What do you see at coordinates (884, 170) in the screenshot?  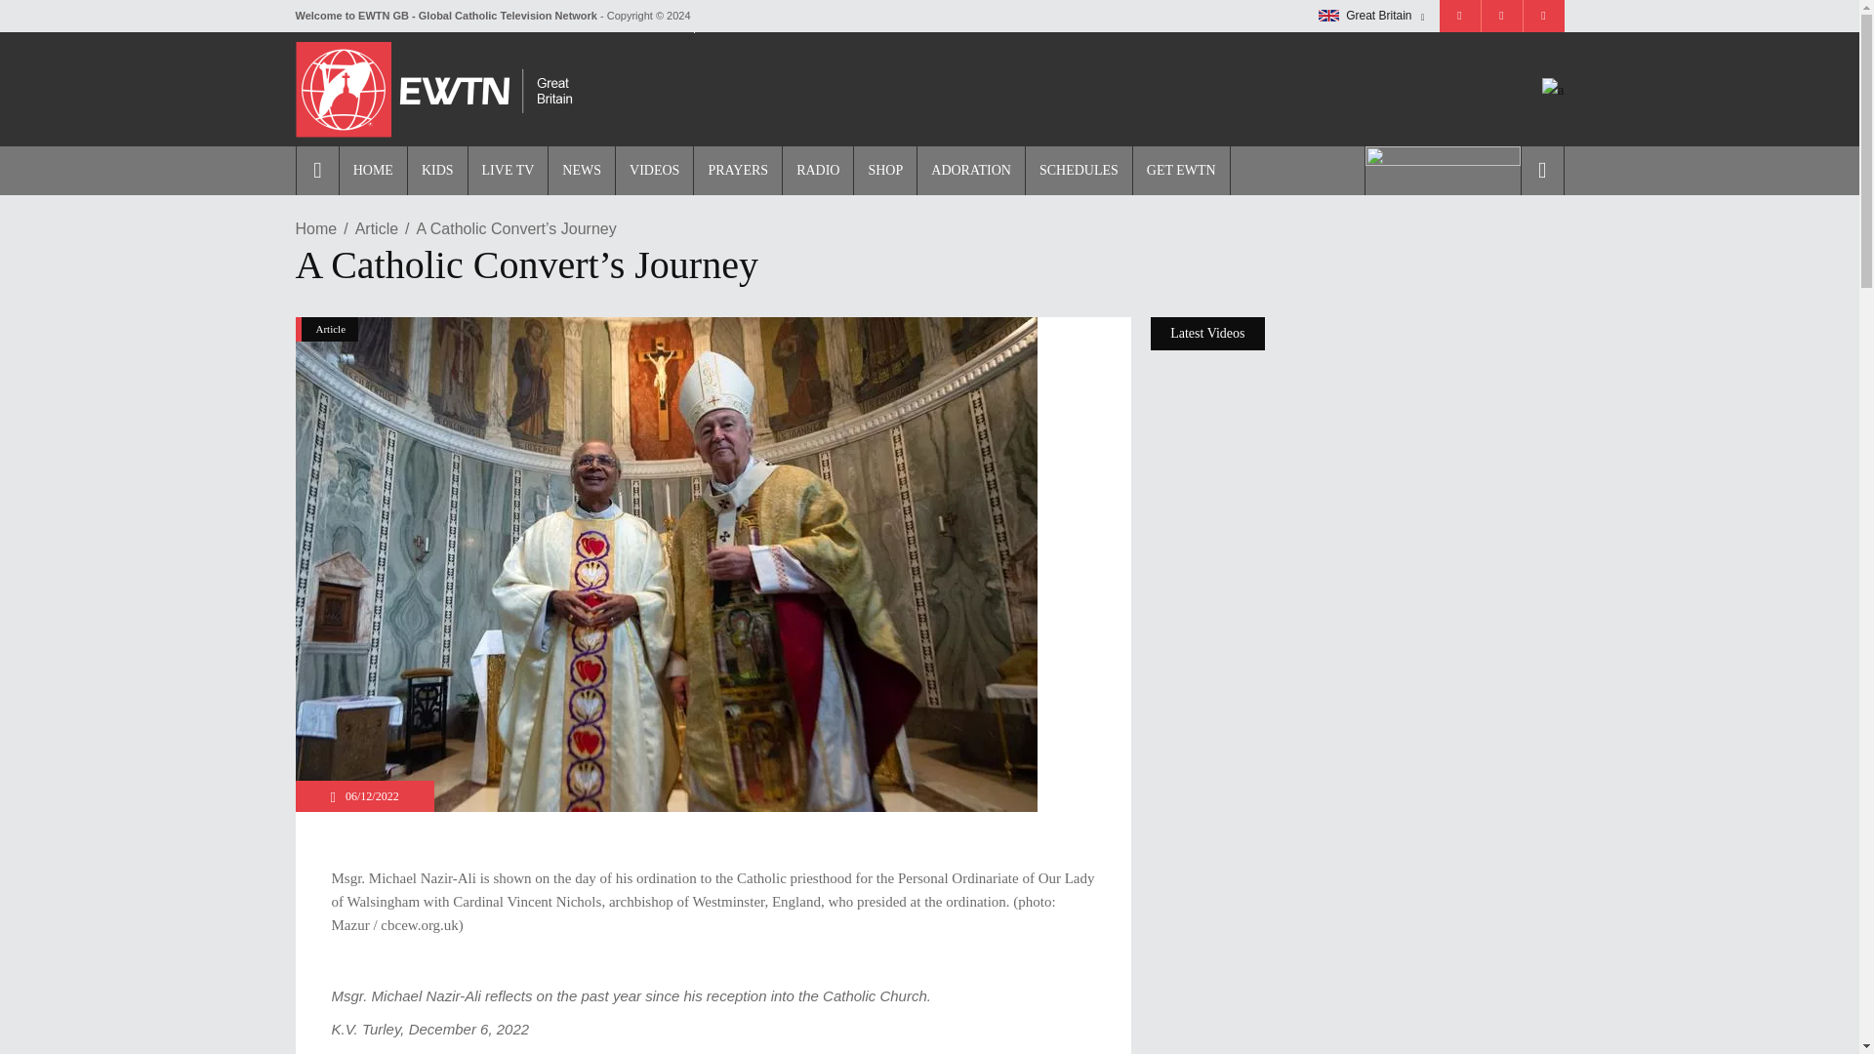 I see `SHOP` at bounding box center [884, 170].